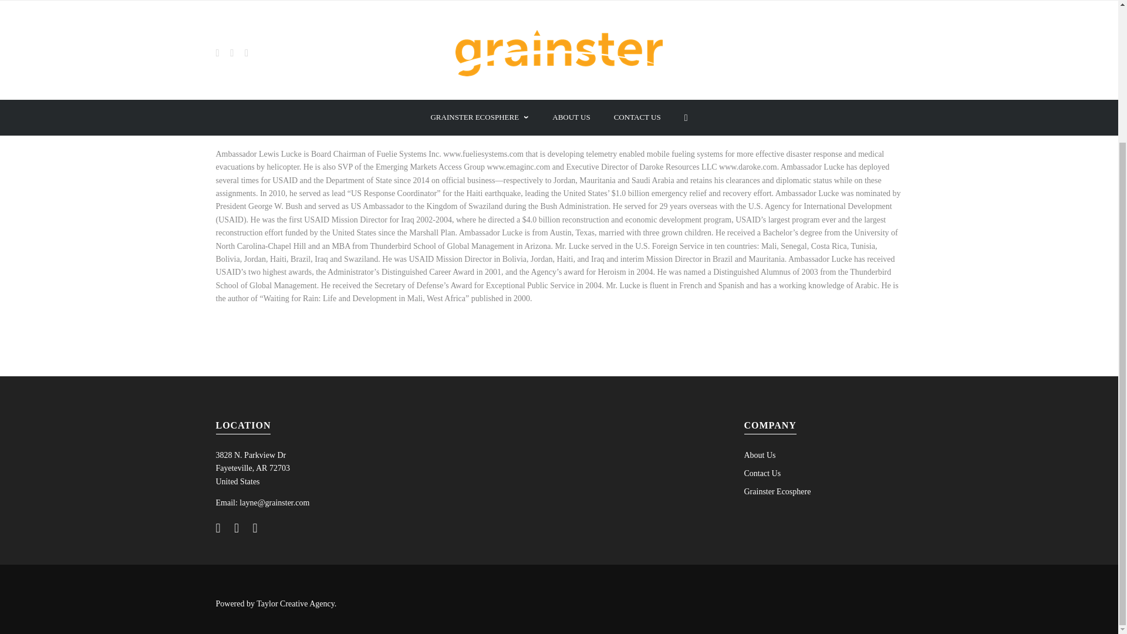 Image resolution: width=1127 pixels, height=634 pixels. I want to click on Contact Us, so click(762, 298).